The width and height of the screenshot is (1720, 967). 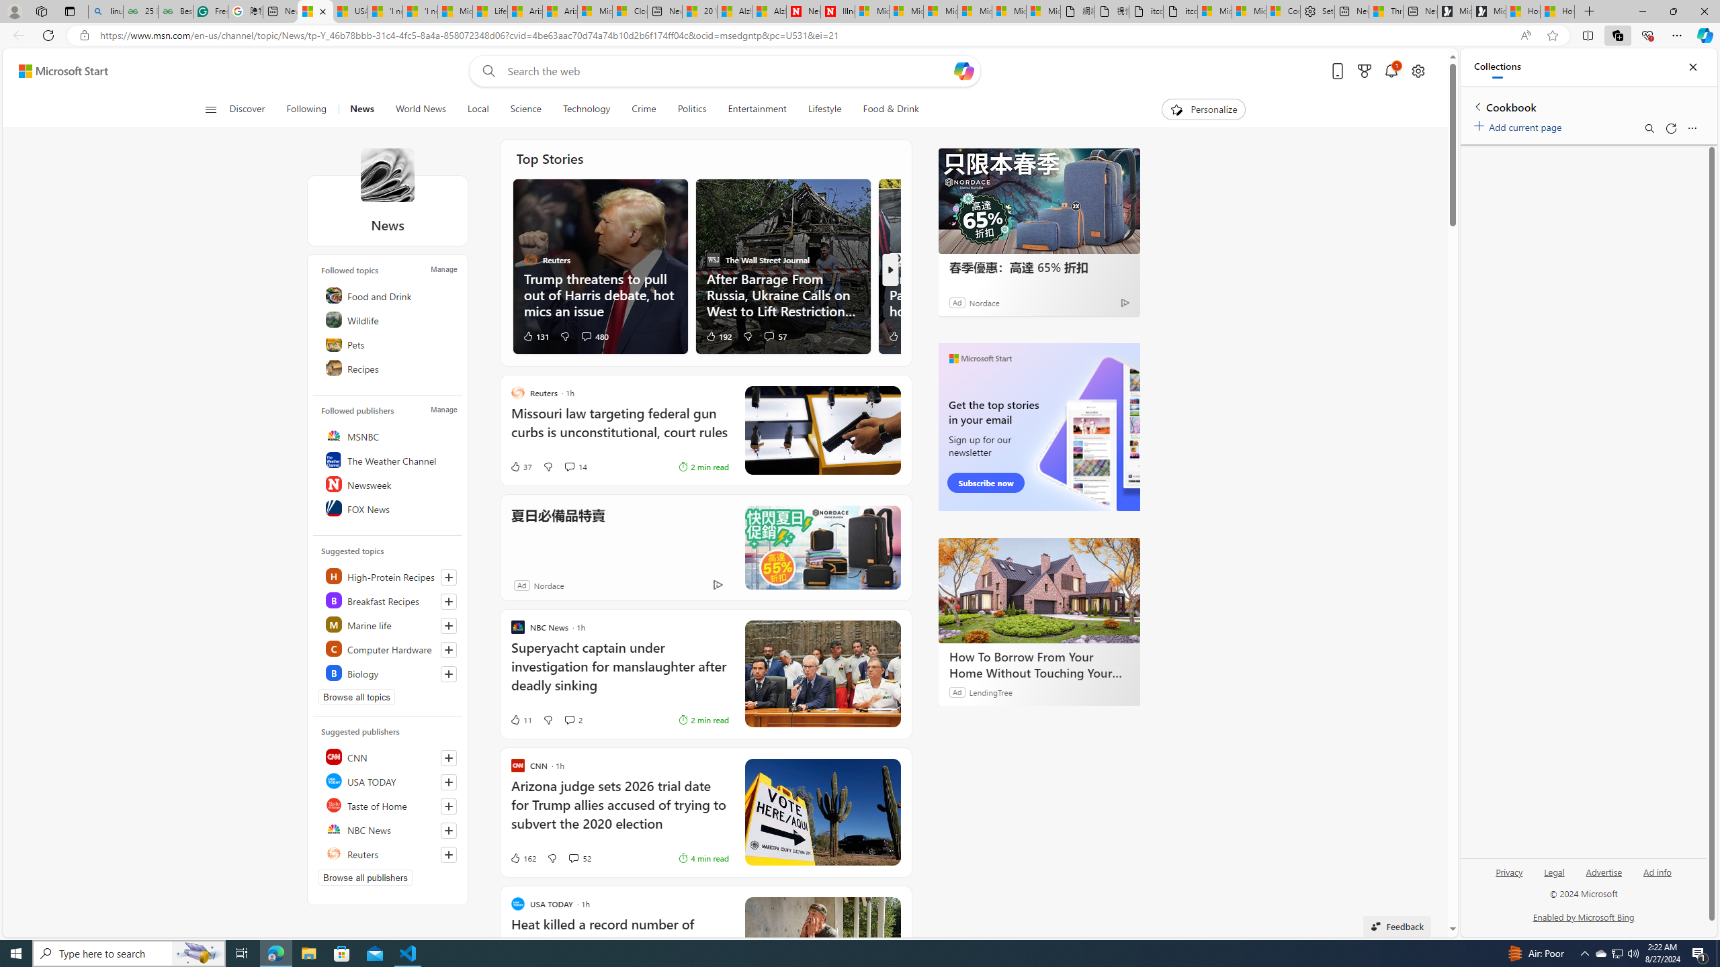 I want to click on View comments 57 Comment, so click(x=775, y=336).